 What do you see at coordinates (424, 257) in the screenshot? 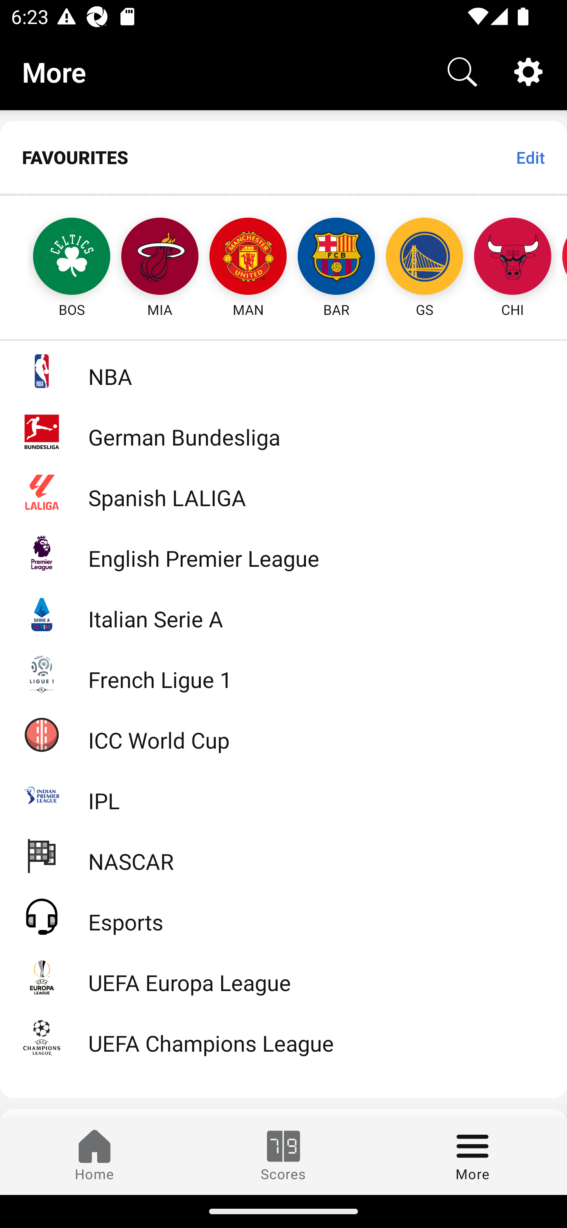
I see `GS Golden State Warriors` at bounding box center [424, 257].